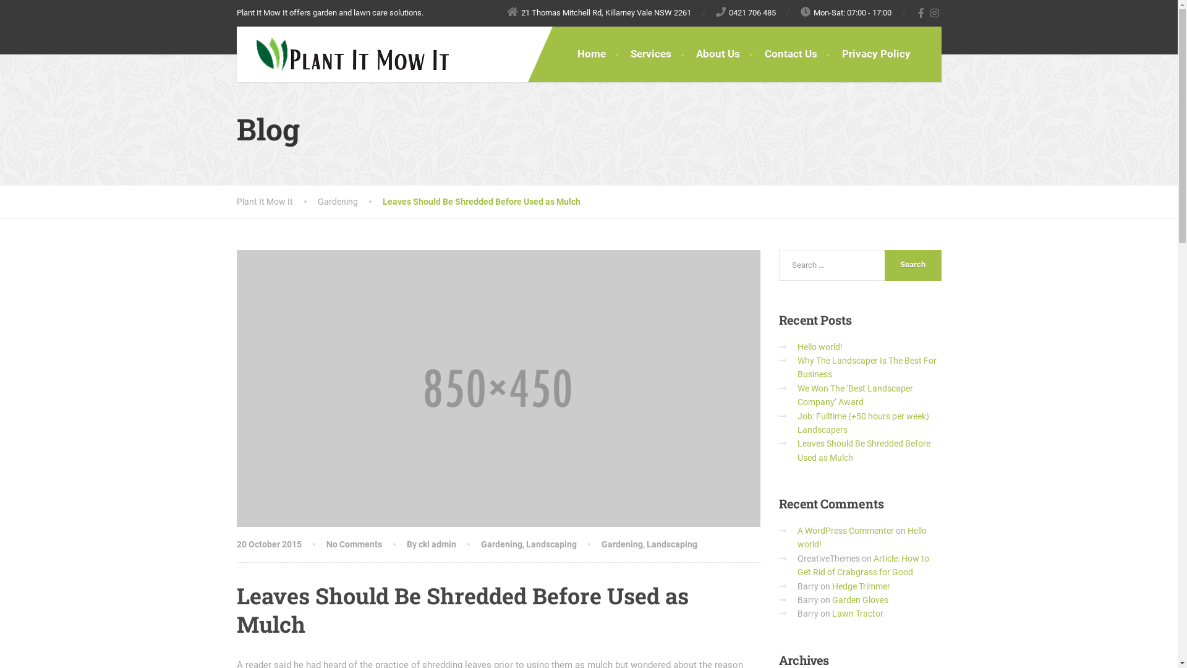 This screenshot has width=1187, height=668. Describe the element at coordinates (863, 565) in the screenshot. I see `Article: How to Get Rid of Crabgrass for Good` at that location.